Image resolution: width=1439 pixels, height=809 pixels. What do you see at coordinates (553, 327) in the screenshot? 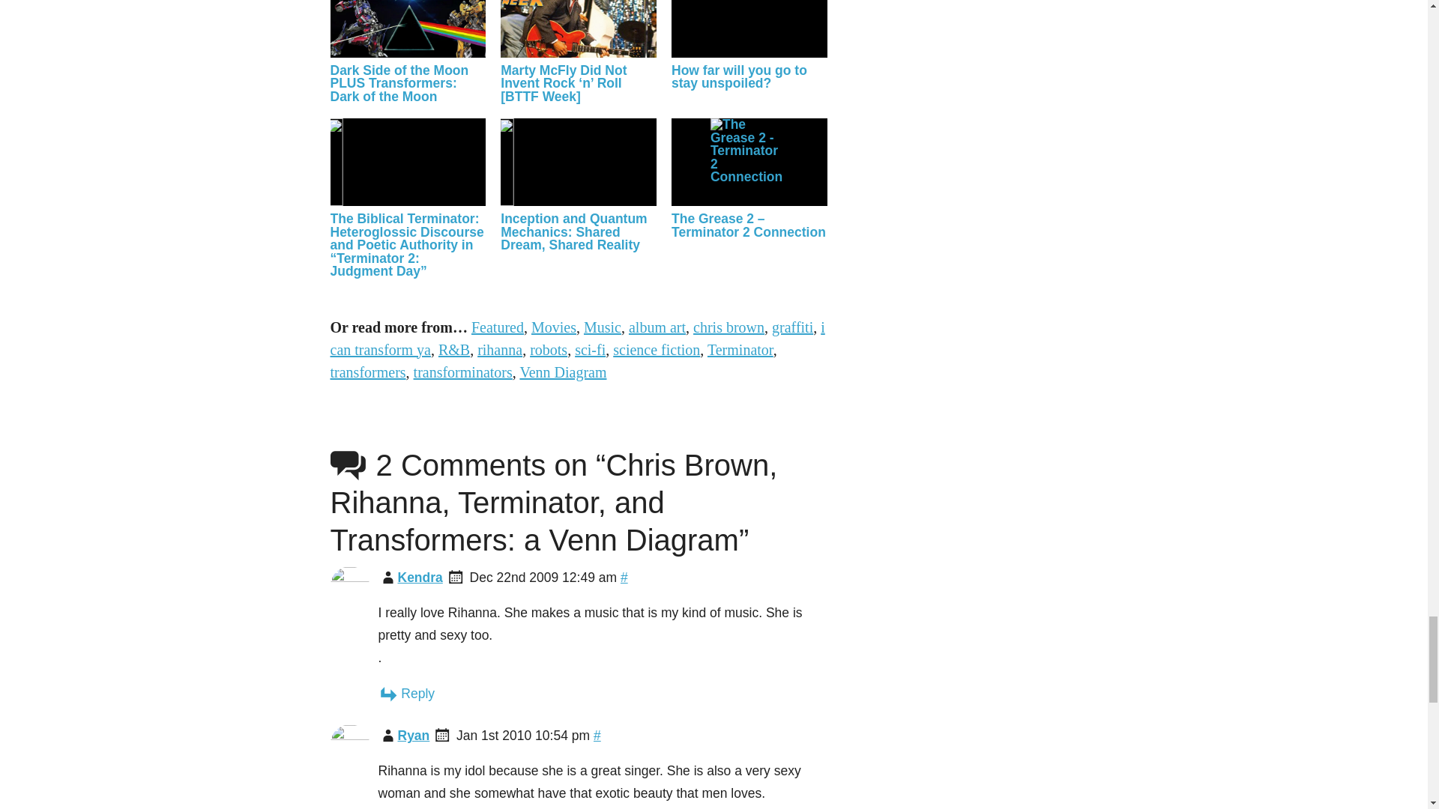
I see `Movies` at bounding box center [553, 327].